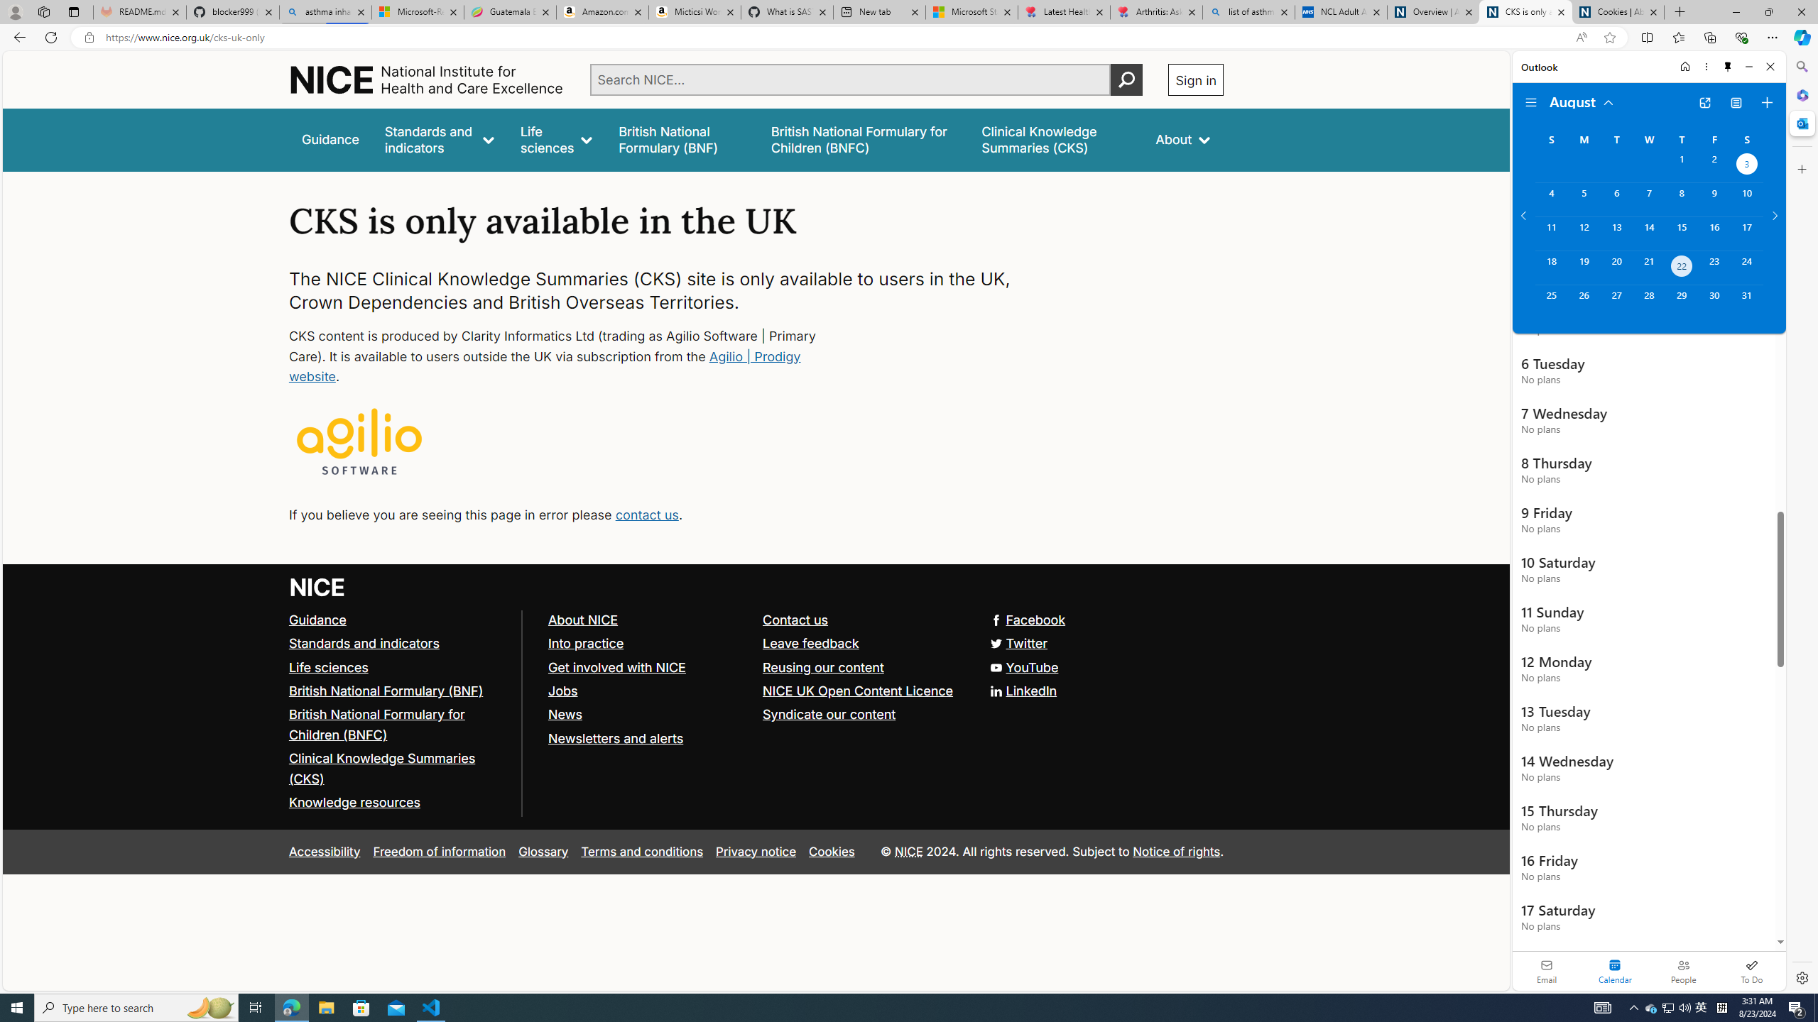  What do you see at coordinates (1028, 620) in the screenshot?
I see `Facebook` at bounding box center [1028, 620].